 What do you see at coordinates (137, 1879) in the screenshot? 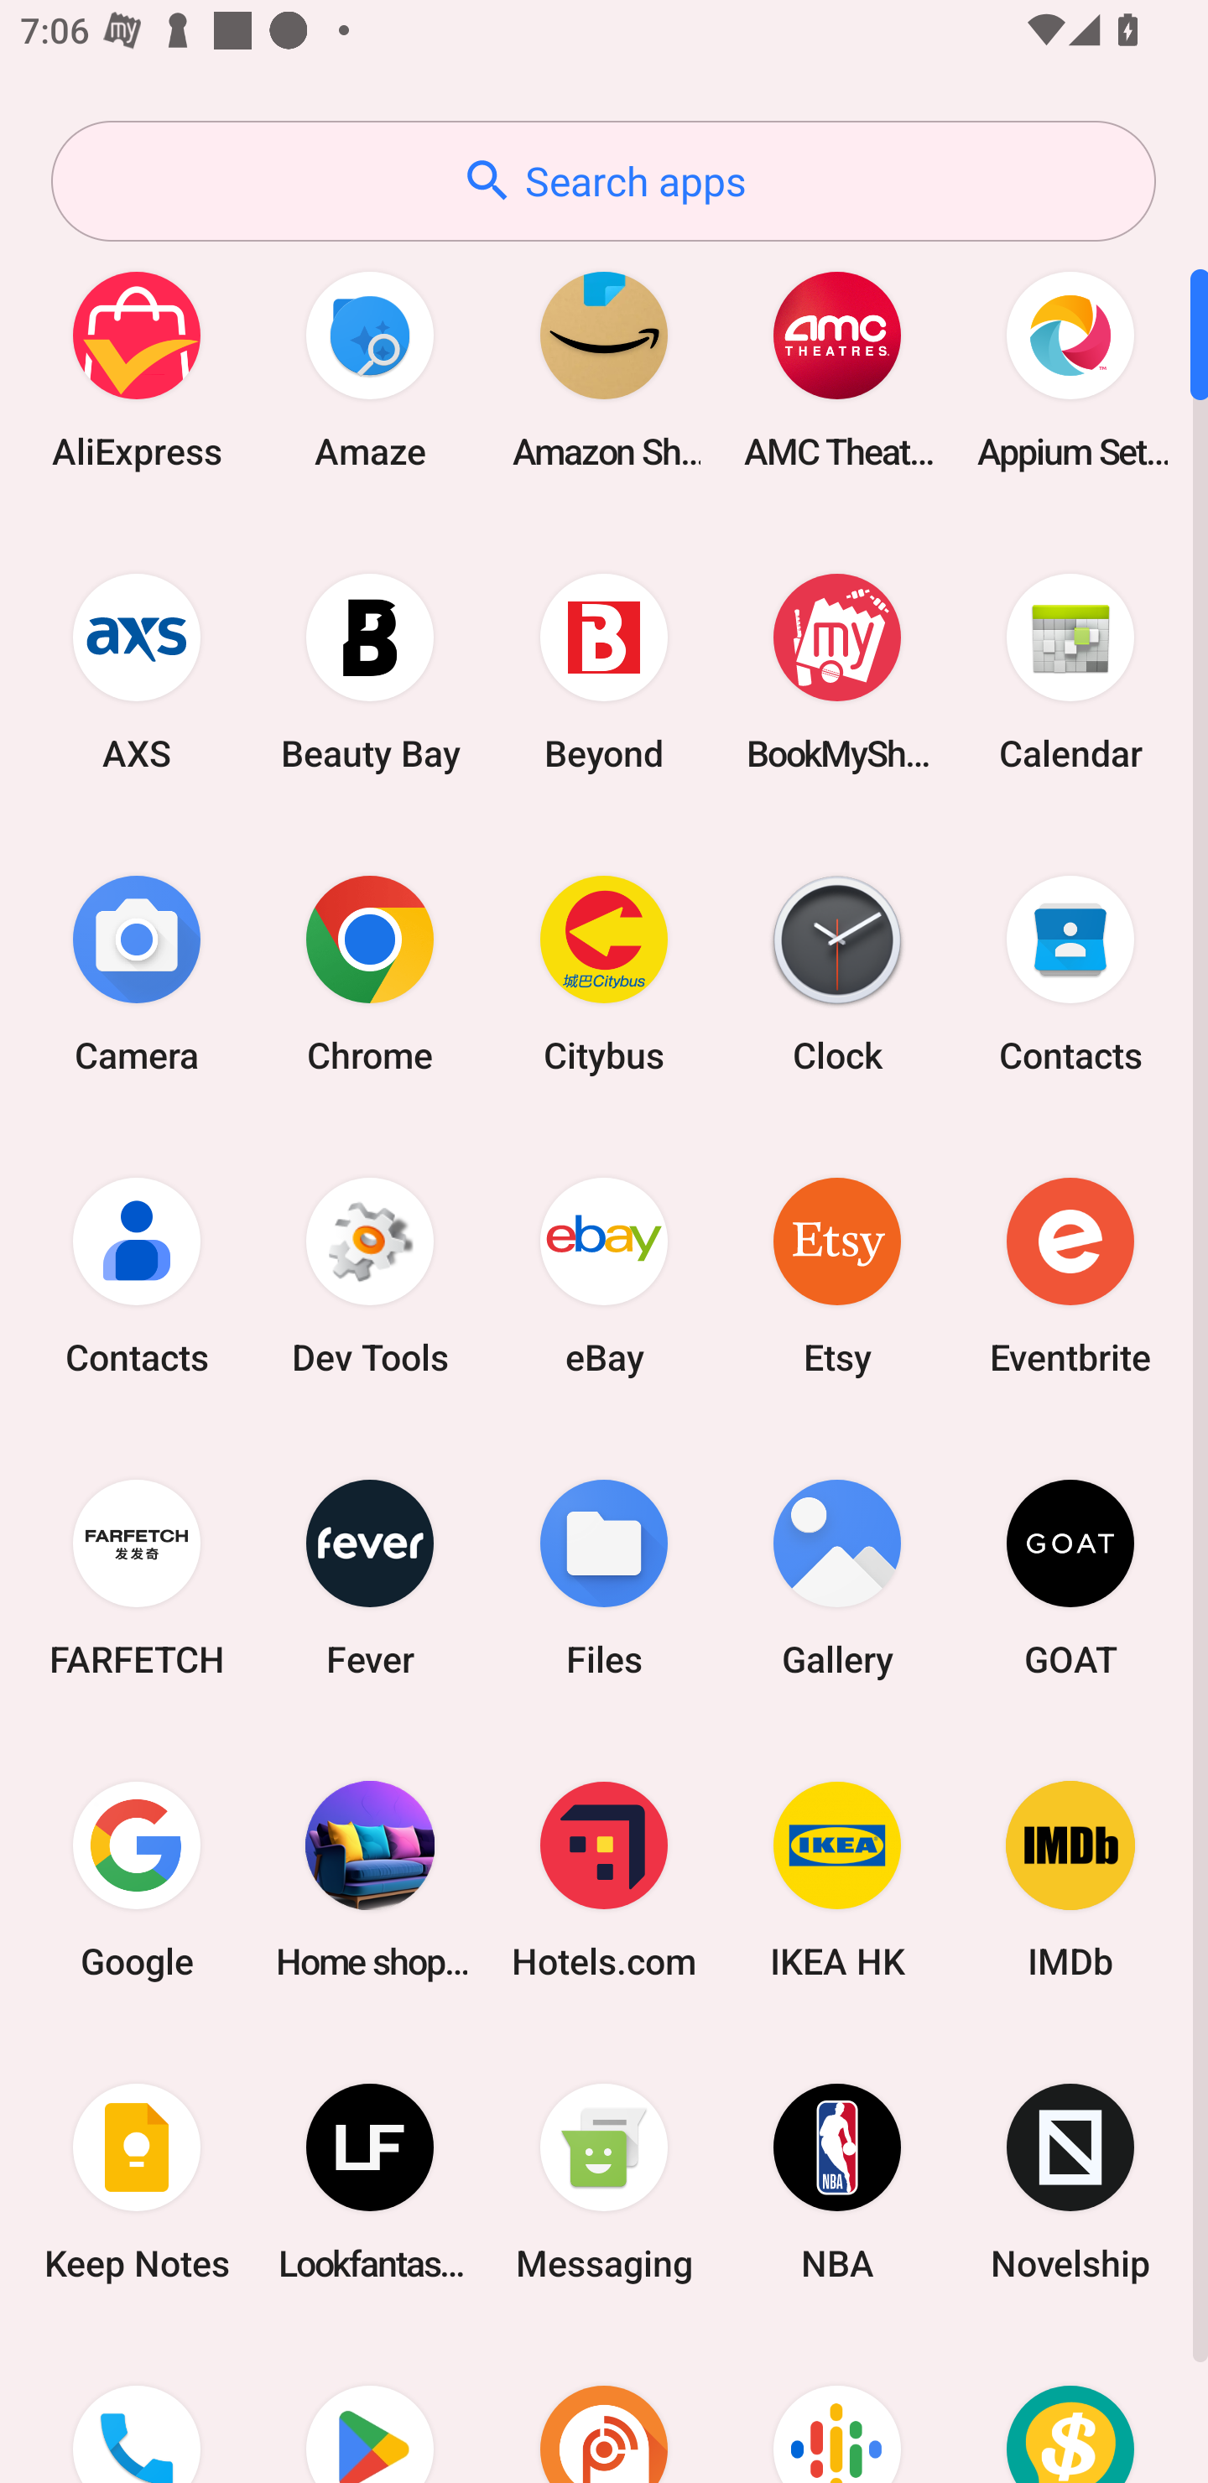
I see `Google` at bounding box center [137, 1879].